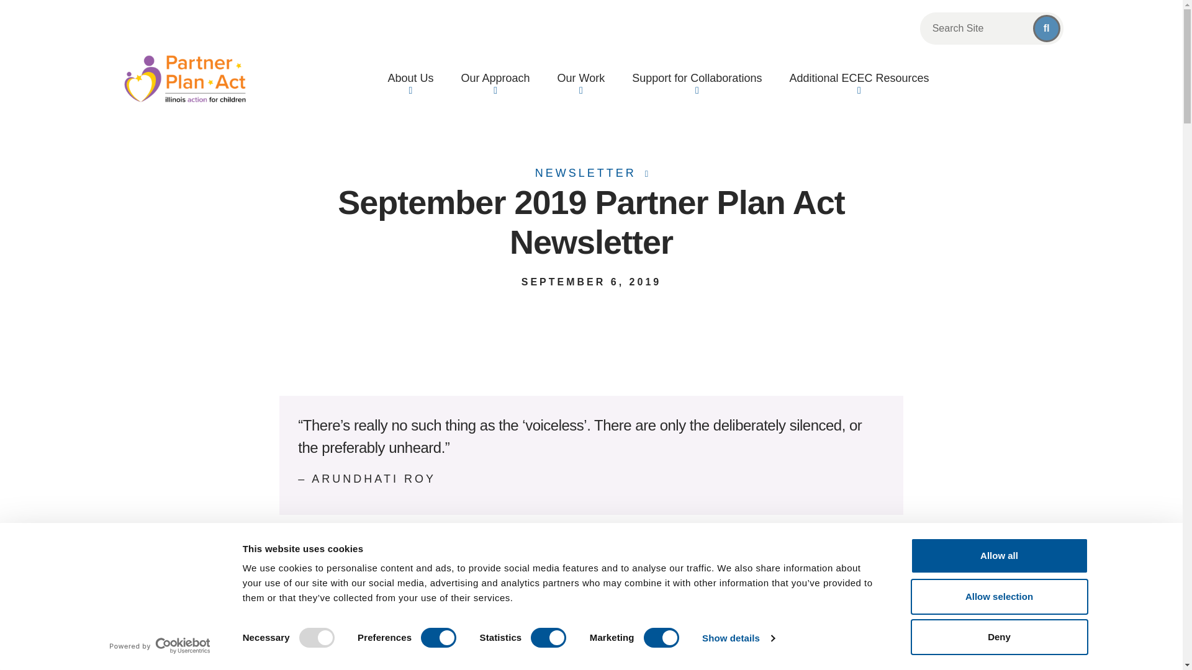  I want to click on Show details, so click(738, 638).